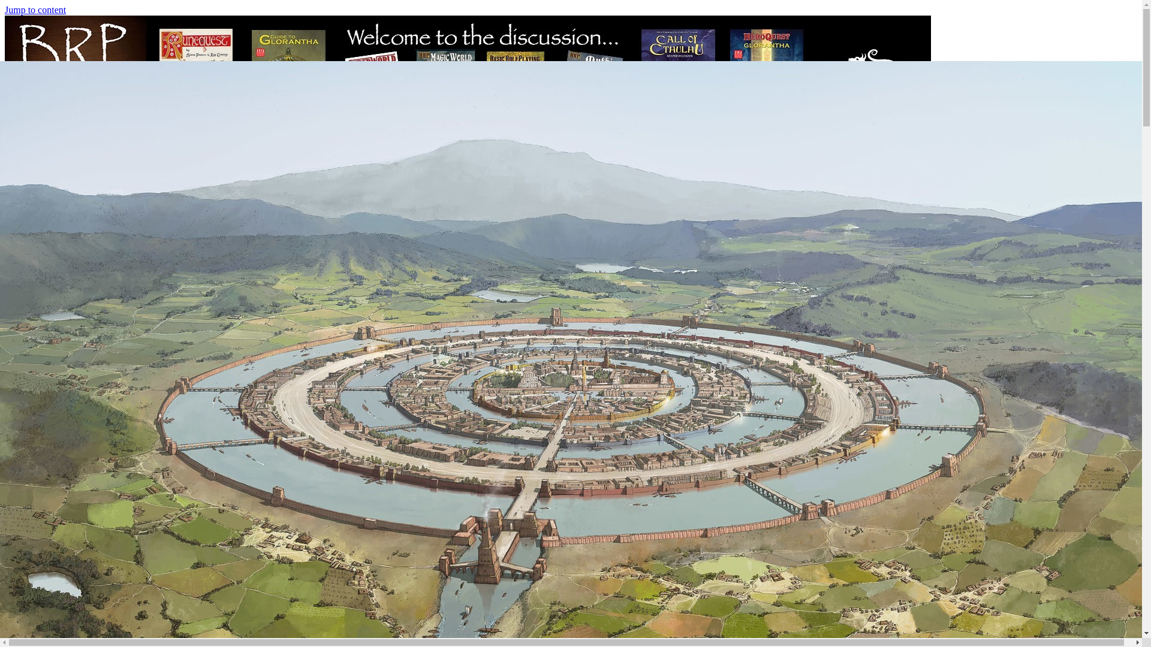  Describe the element at coordinates (59, 247) in the screenshot. I see `1` at that location.